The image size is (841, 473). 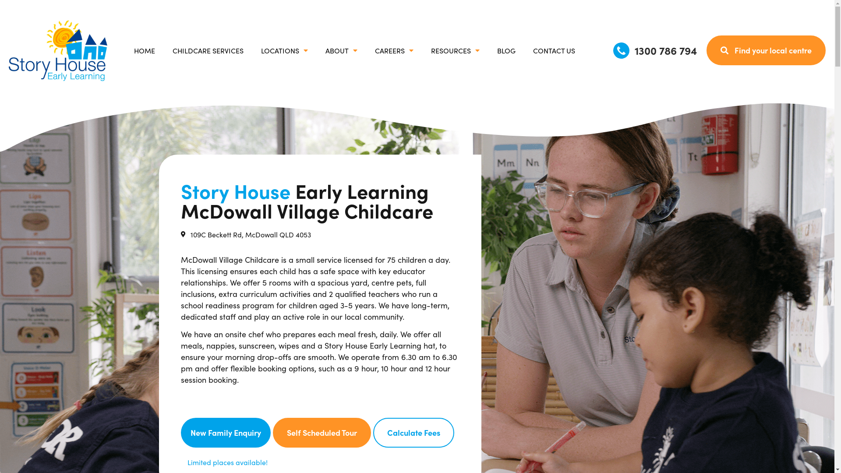 I want to click on New Family Enquiry, so click(x=225, y=433).